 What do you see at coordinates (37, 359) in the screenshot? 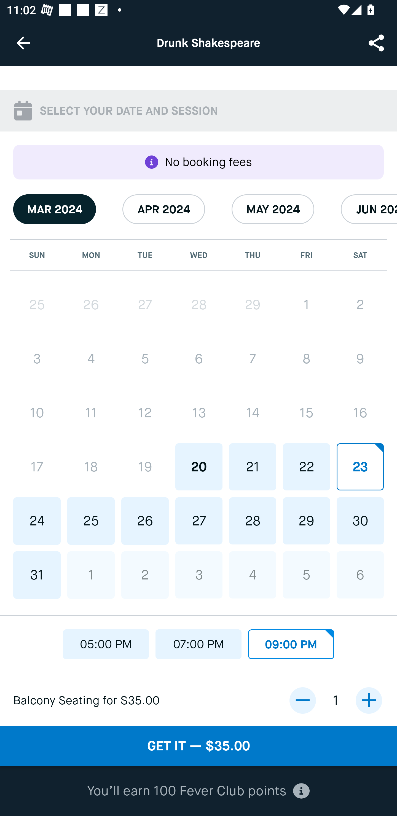
I see `3` at bounding box center [37, 359].